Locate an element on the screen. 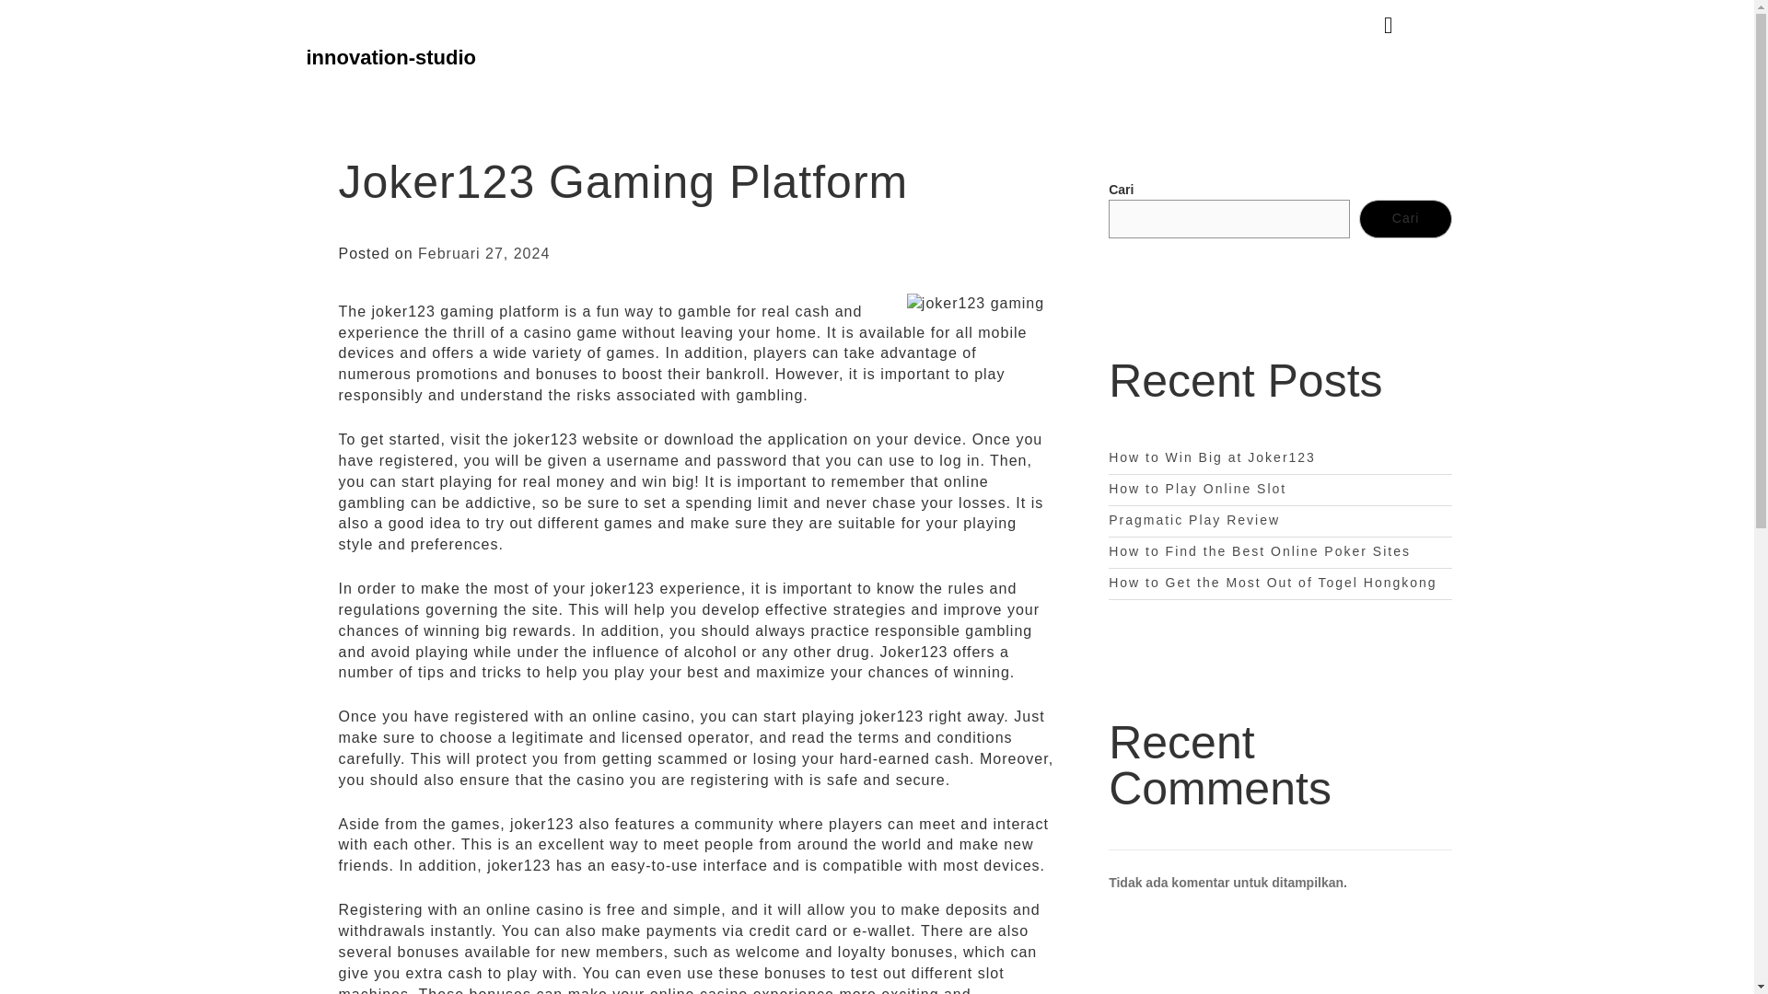  How to Find the Best Online Poker Sites is located at coordinates (1260, 550).